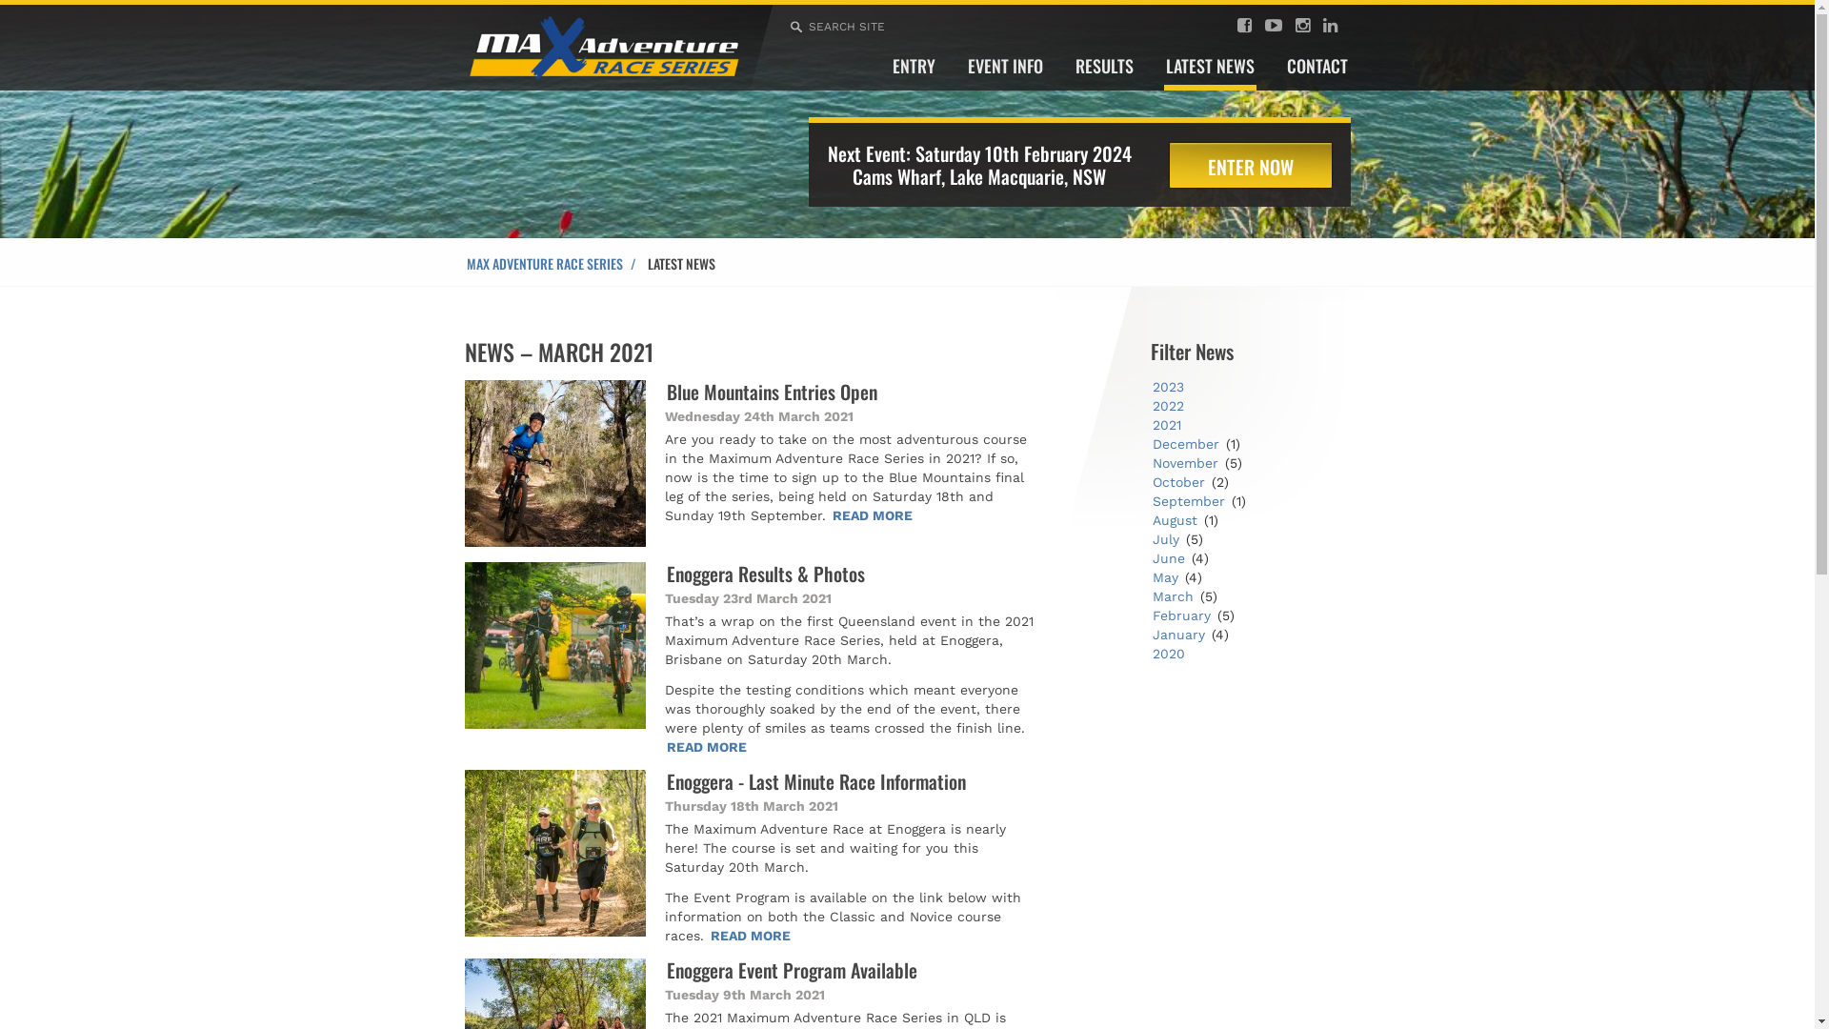  What do you see at coordinates (555, 463) in the screenshot?
I see `MARGLE19-0440-2` at bounding box center [555, 463].